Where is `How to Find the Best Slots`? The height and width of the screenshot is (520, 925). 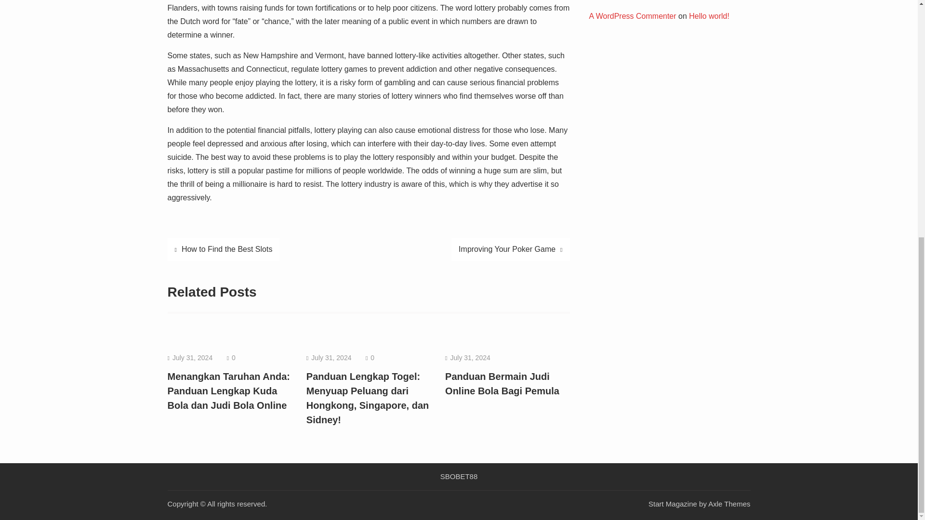 How to Find the Best Slots is located at coordinates (224, 249).